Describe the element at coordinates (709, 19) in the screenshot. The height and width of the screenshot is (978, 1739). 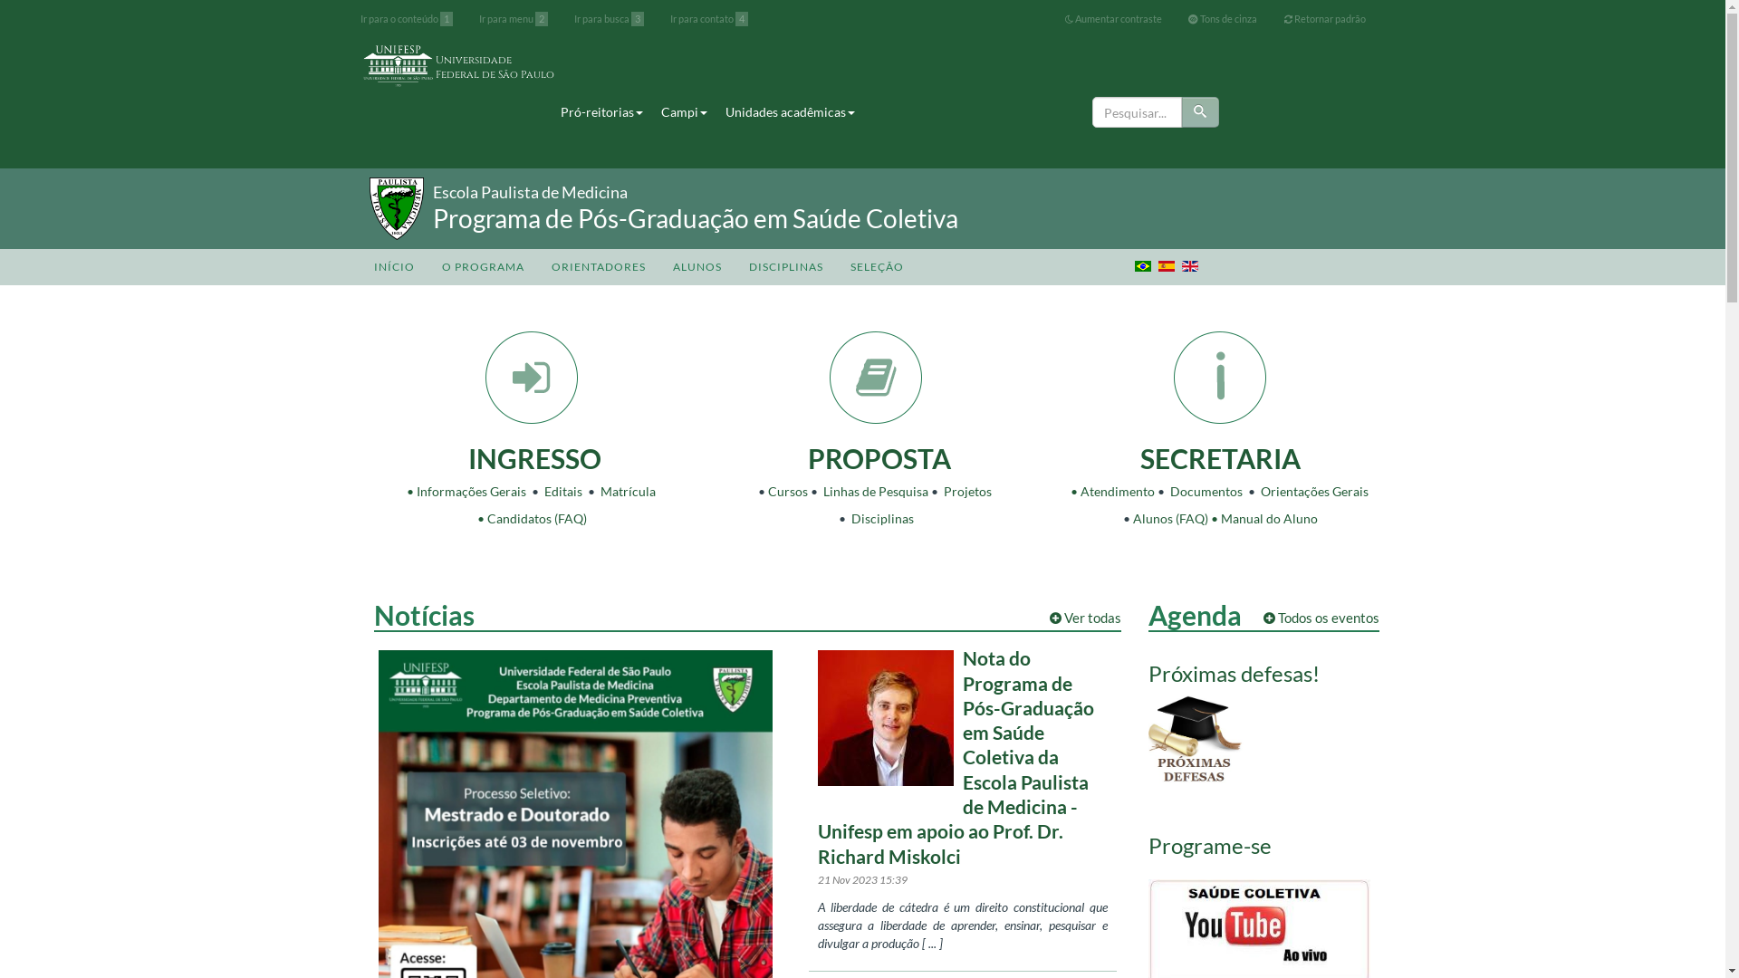
I see `Ir para contato 4` at that location.